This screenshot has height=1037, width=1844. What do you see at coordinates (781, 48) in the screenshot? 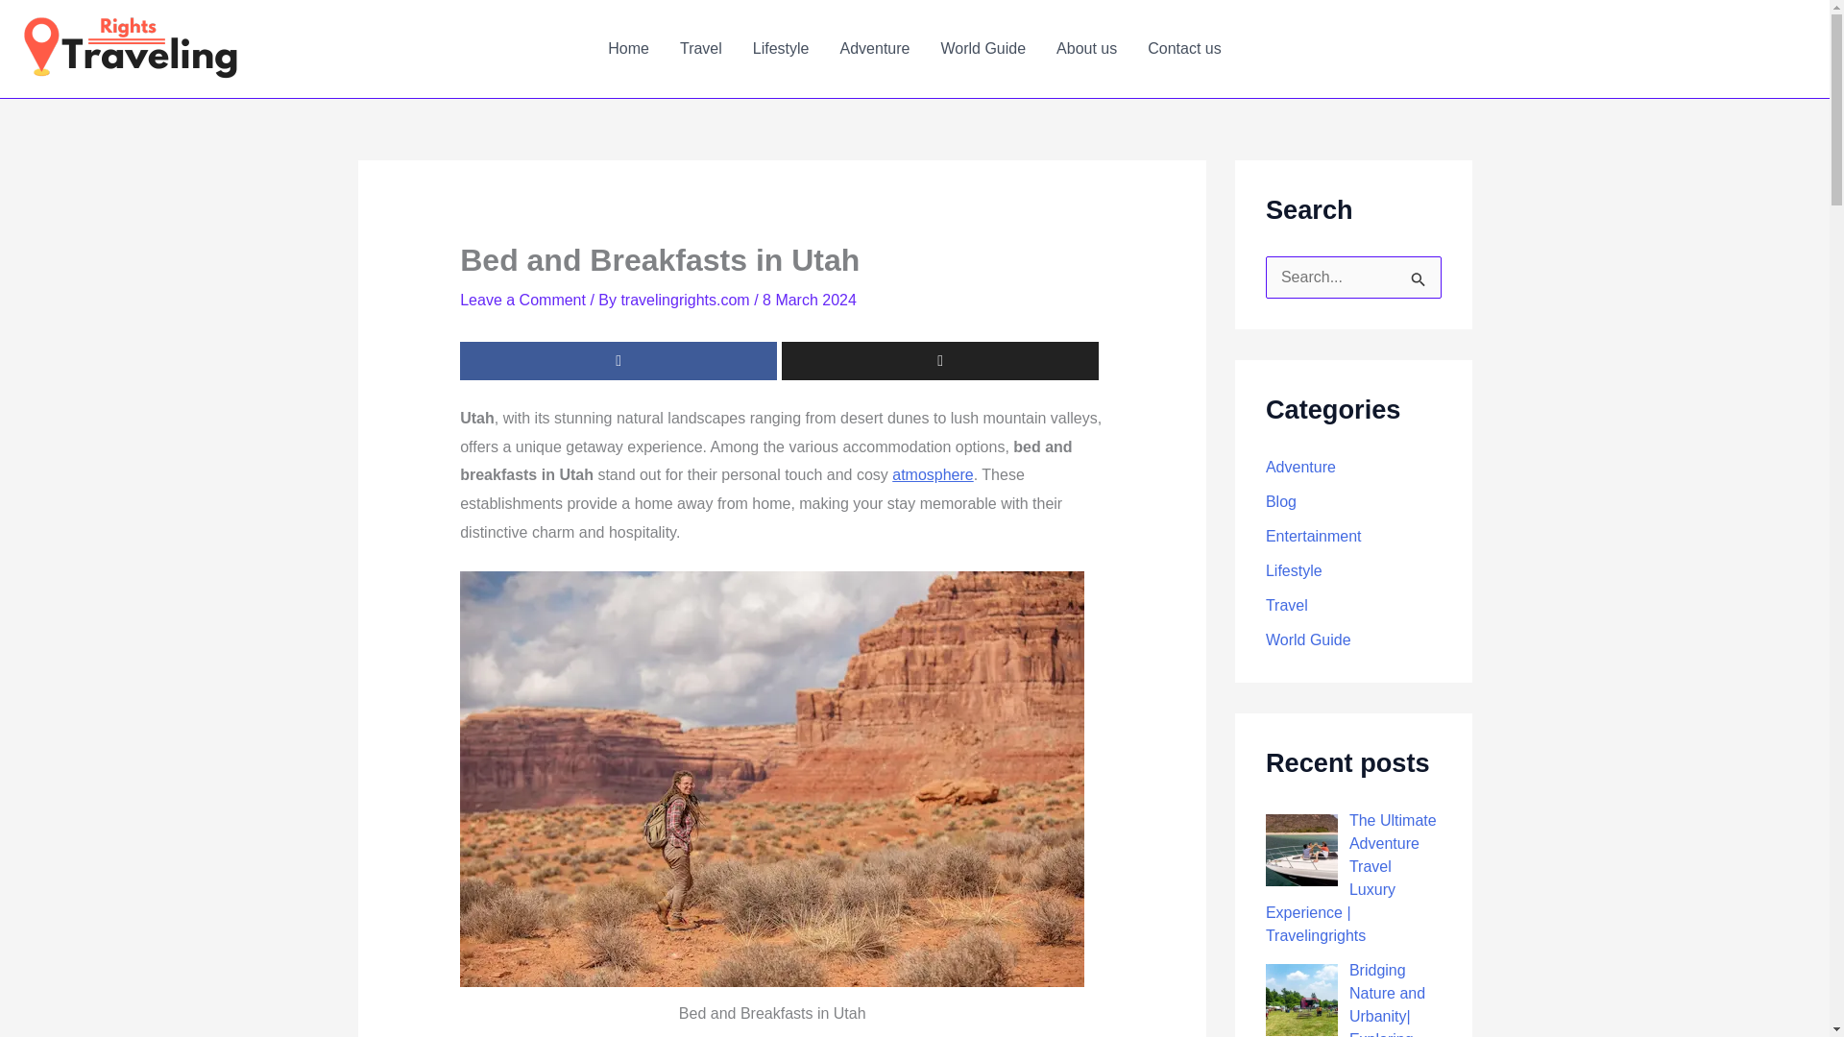
I see `Lifestyle` at bounding box center [781, 48].